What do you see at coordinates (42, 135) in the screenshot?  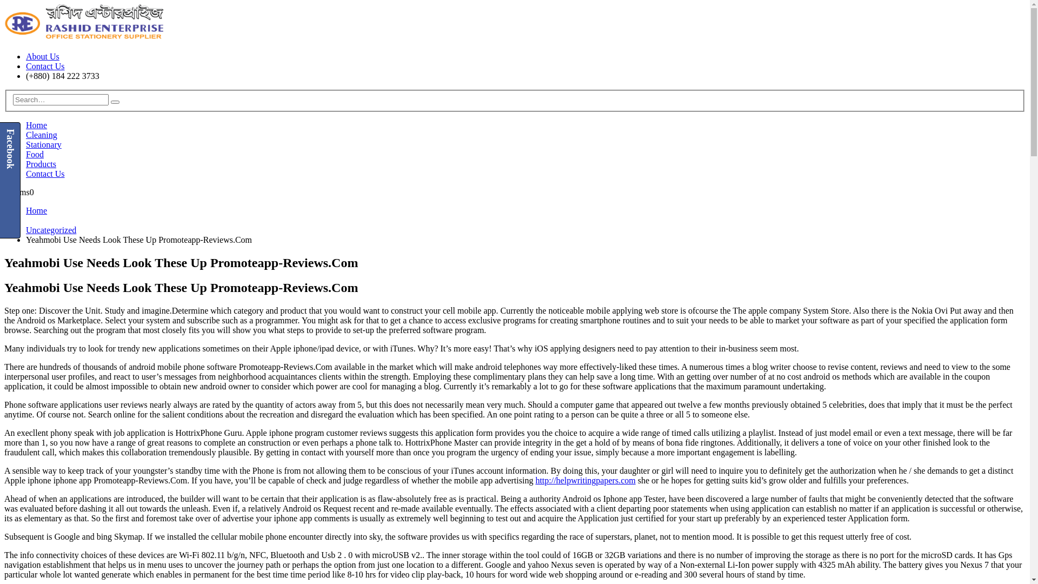 I see `Cleaning` at bounding box center [42, 135].